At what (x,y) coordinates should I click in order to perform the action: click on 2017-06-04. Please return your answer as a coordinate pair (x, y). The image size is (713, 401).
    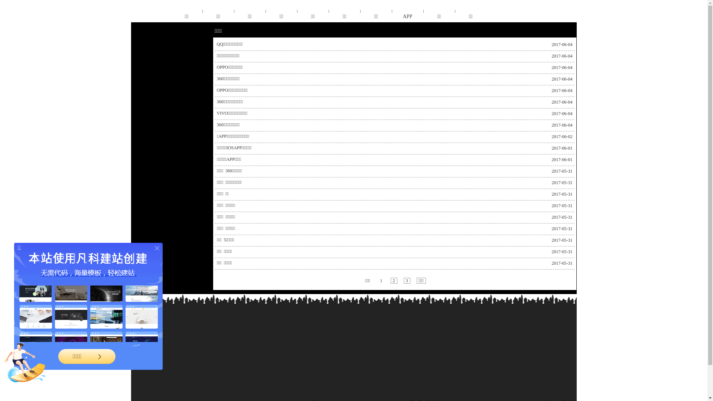
    Looking at the image, I should click on (561, 125).